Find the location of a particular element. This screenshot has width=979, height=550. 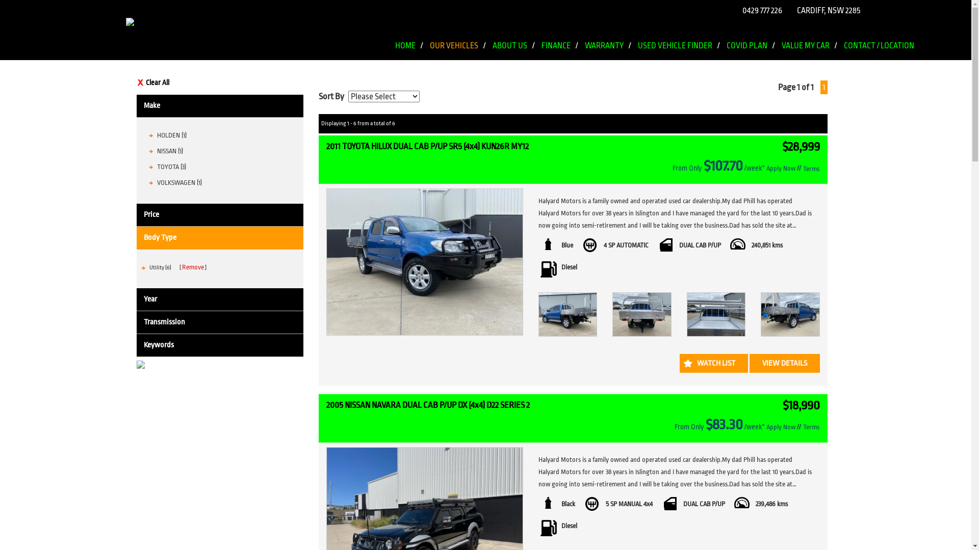

2011-TOYOTA-HILUX is located at coordinates (716, 315).